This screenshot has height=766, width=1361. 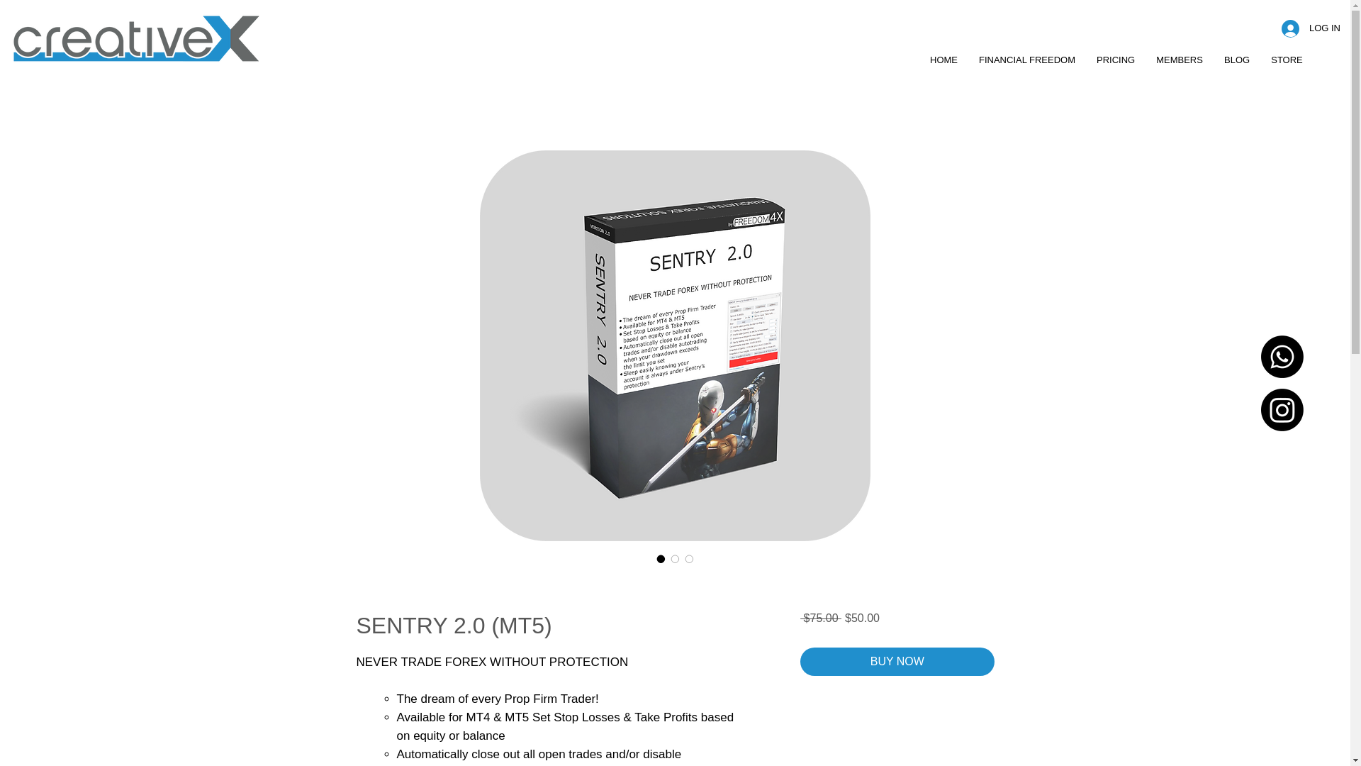 What do you see at coordinates (1180, 60) in the screenshot?
I see `MEMBERS` at bounding box center [1180, 60].